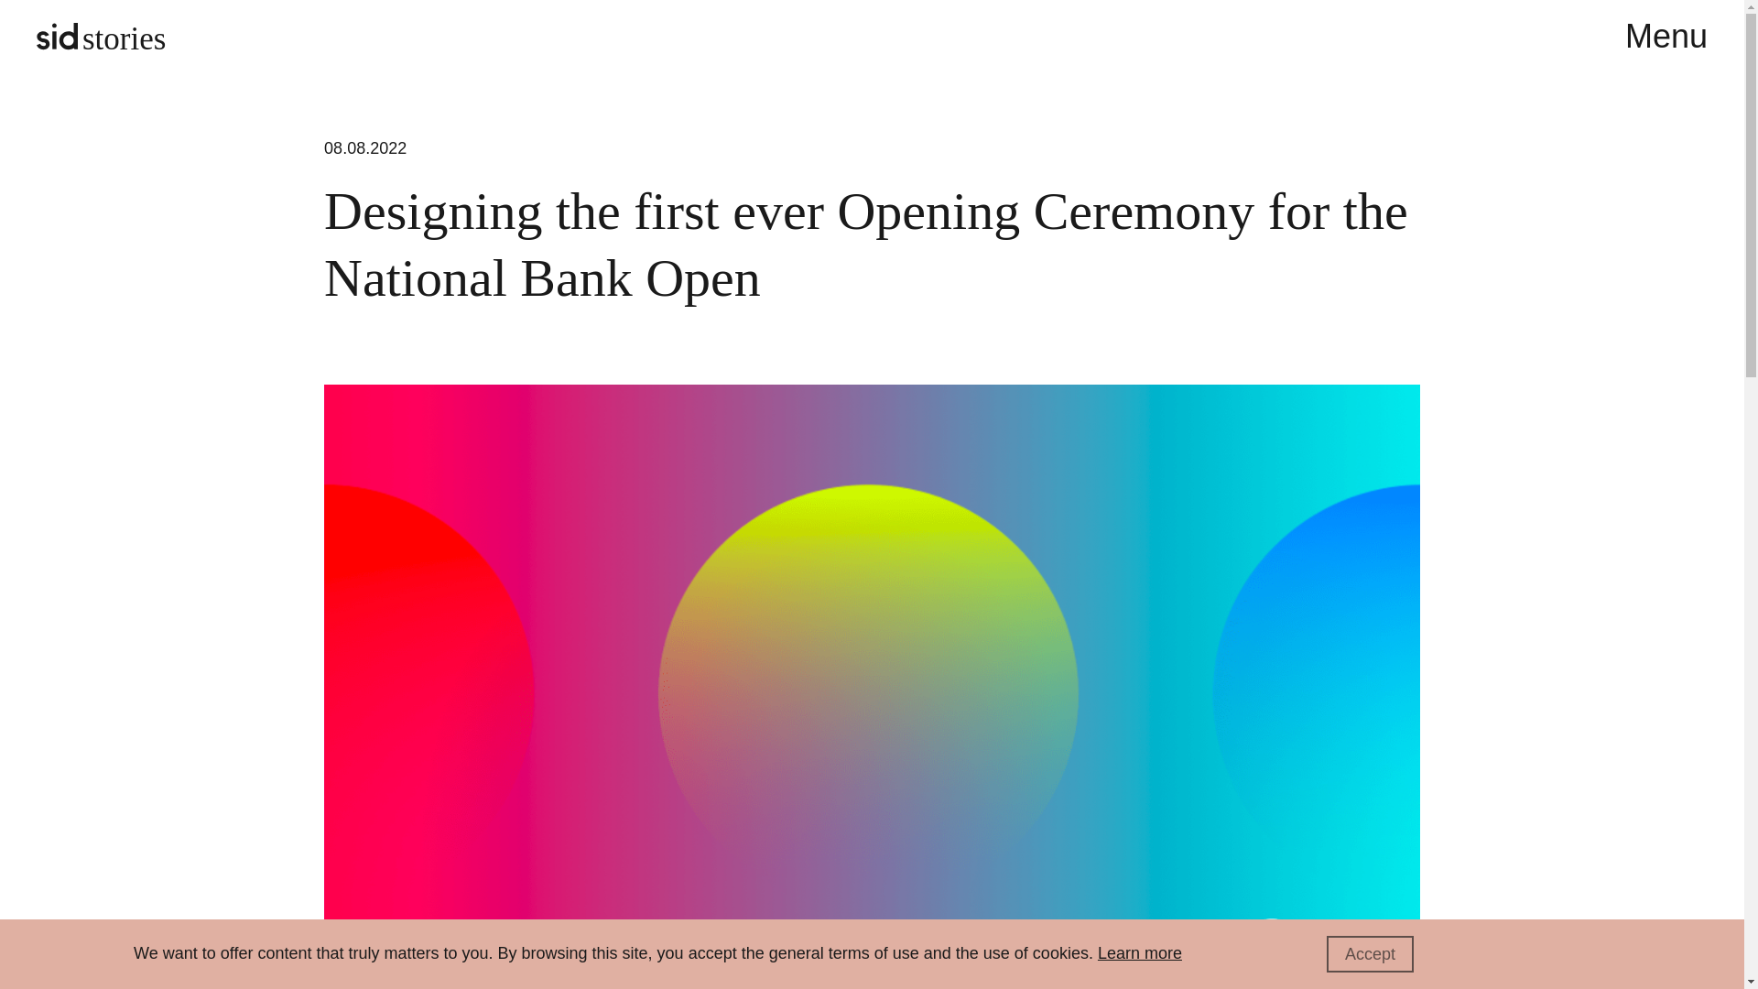  I want to click on Learn more, so click(1139, 952).